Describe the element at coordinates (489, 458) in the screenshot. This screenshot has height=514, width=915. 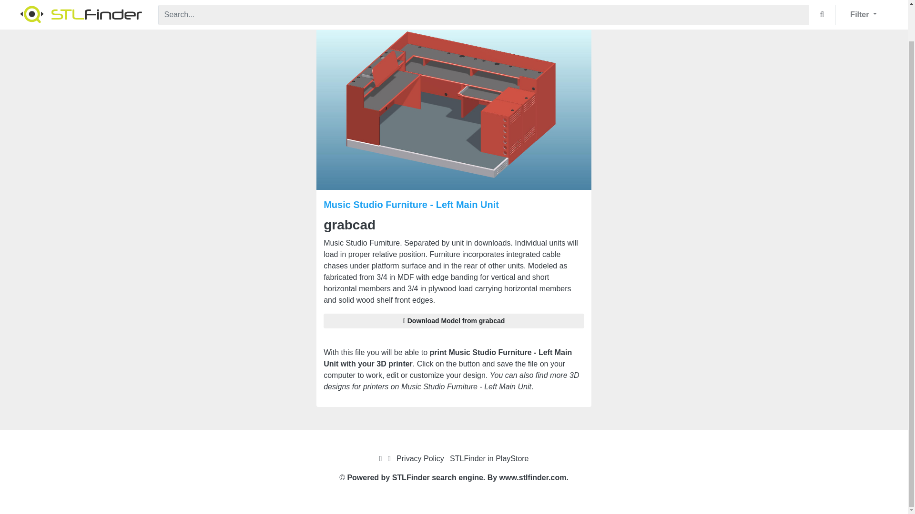
I see `STLFinder in PlayStore` at that location.